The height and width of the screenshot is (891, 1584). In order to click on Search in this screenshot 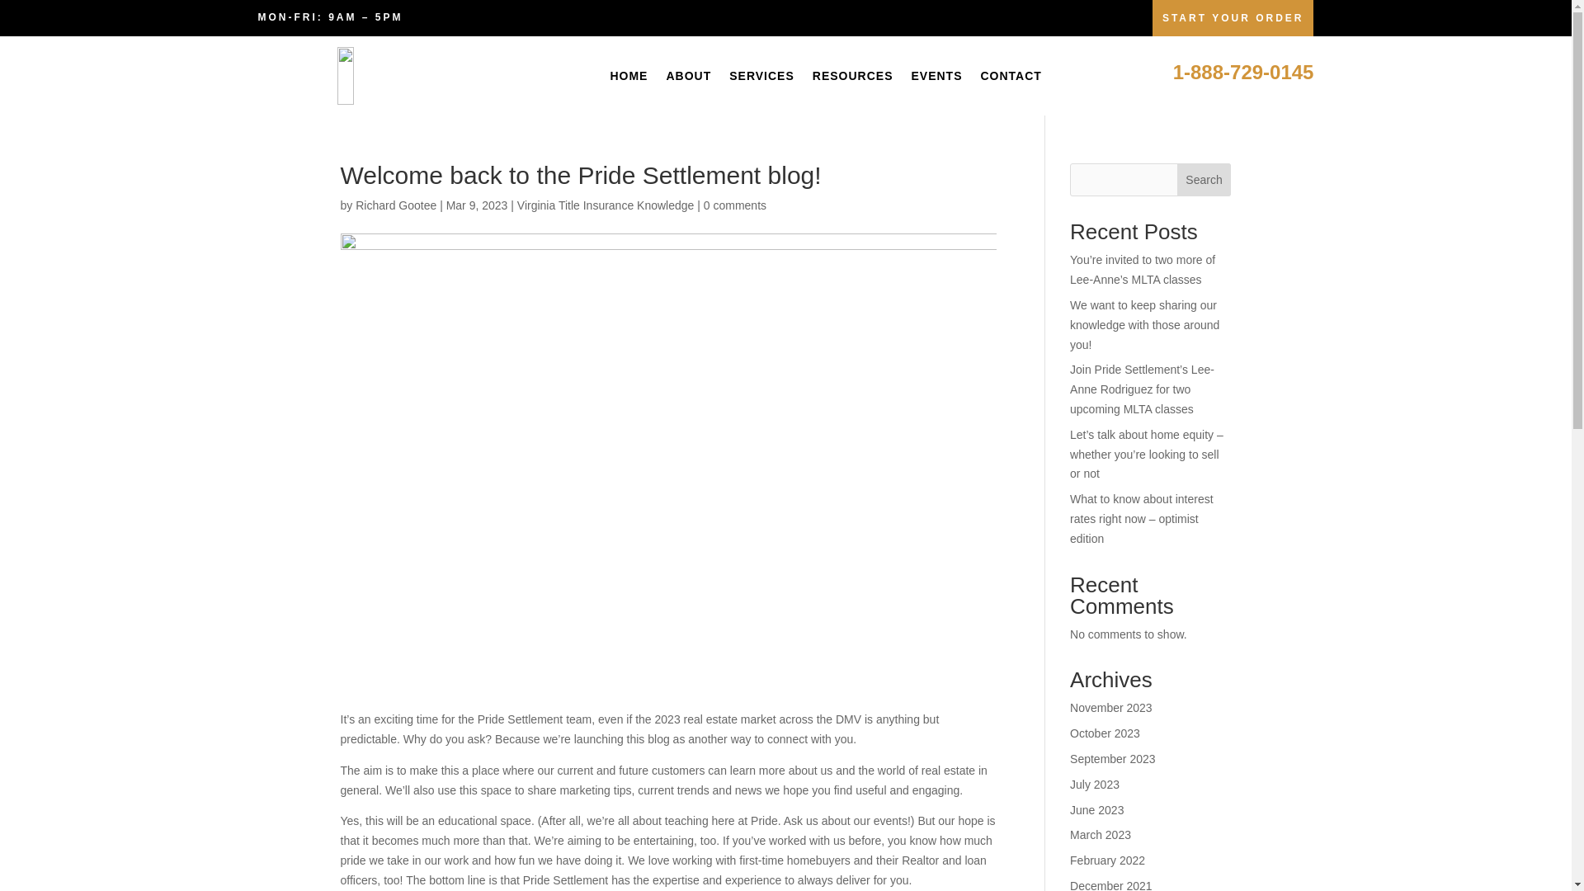, I will do `click(1204, 179)`.